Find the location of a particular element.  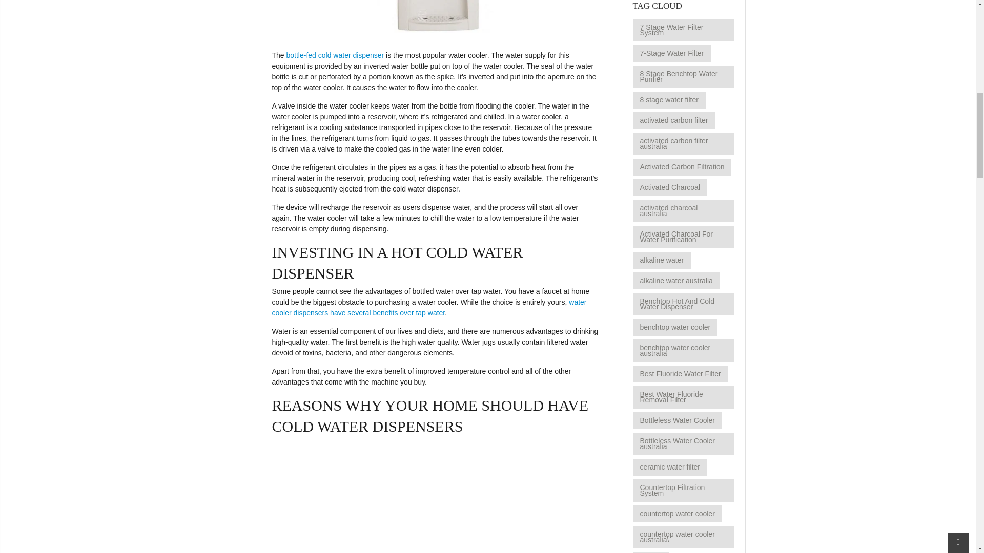

Show articles tagged Activated Charcoal is located at coordinates (670, 187).